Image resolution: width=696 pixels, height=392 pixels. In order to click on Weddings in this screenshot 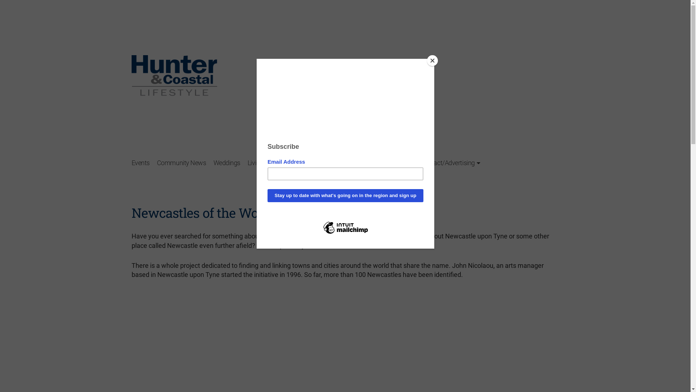, I will do `click(227, 163)`.